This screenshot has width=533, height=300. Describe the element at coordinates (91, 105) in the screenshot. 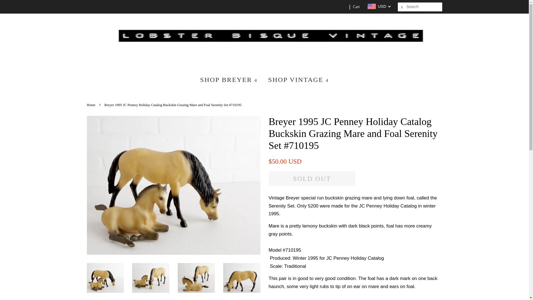

I see `Home` at that location.